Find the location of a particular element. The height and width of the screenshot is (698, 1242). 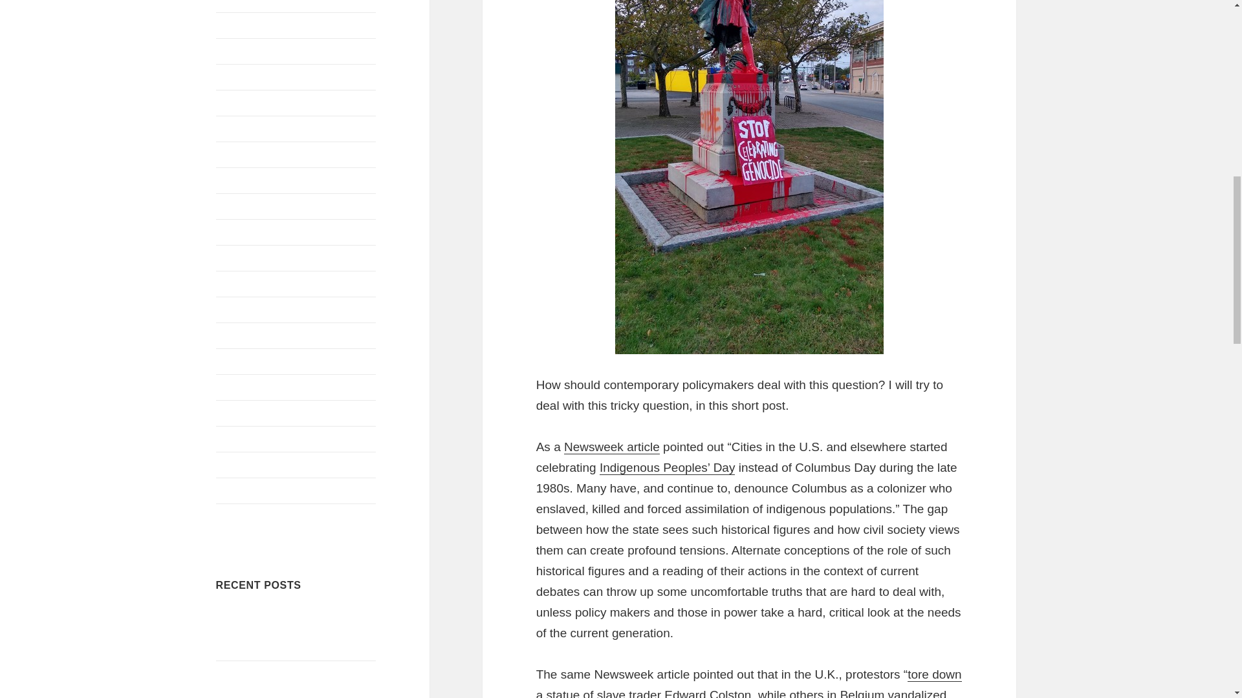

Justice is located at coordinates (232, 25).